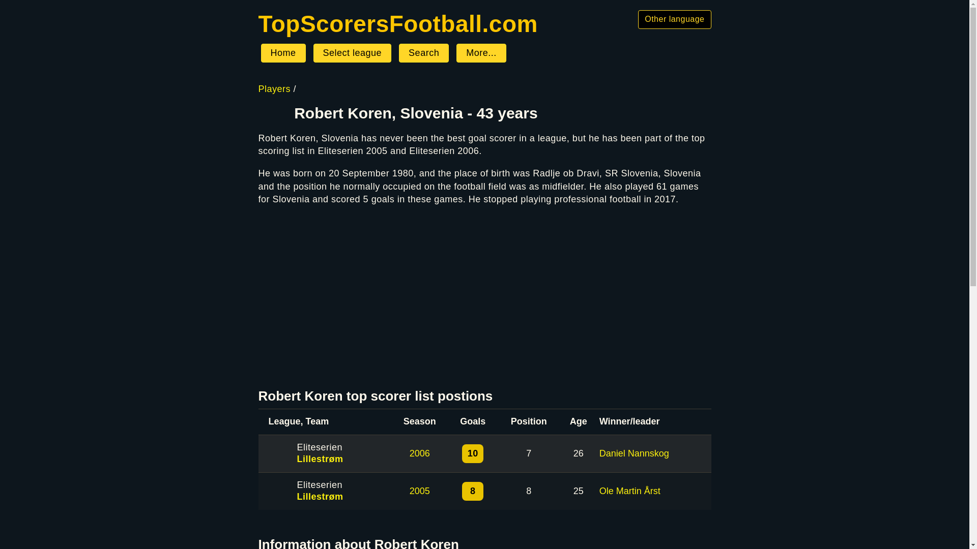 The image size is (977, 549). I want to click on Select league, so click(352, 53).